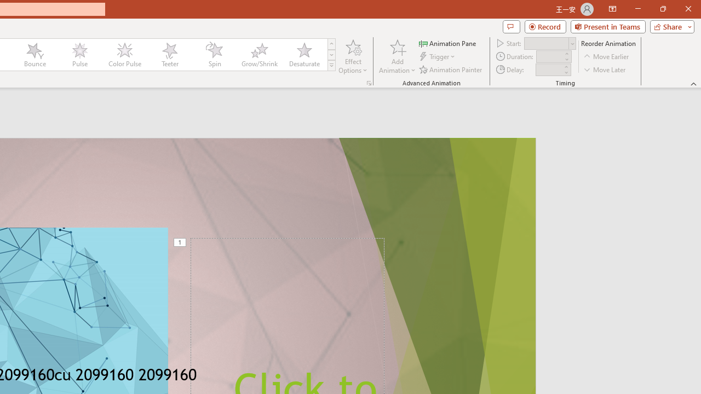  Describe the element at coordinates (607, 57) in the screenshot. I see `Move Earlier` at that location.